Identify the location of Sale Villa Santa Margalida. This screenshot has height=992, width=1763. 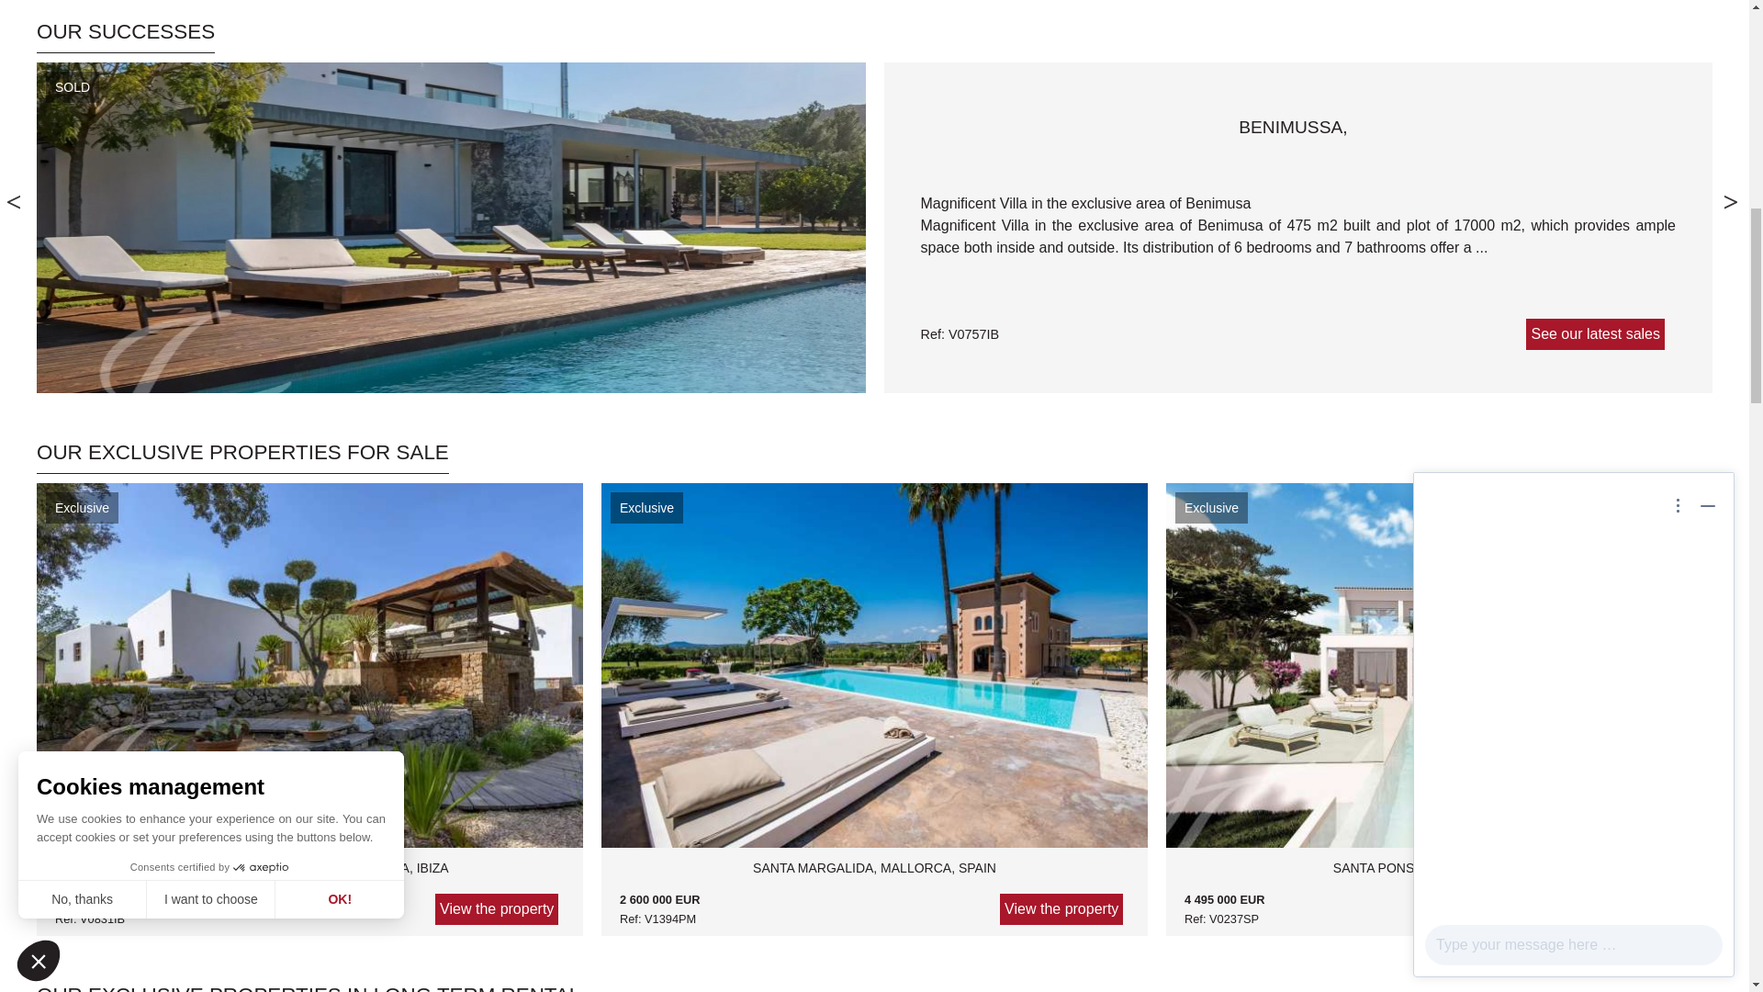
(874, 886).